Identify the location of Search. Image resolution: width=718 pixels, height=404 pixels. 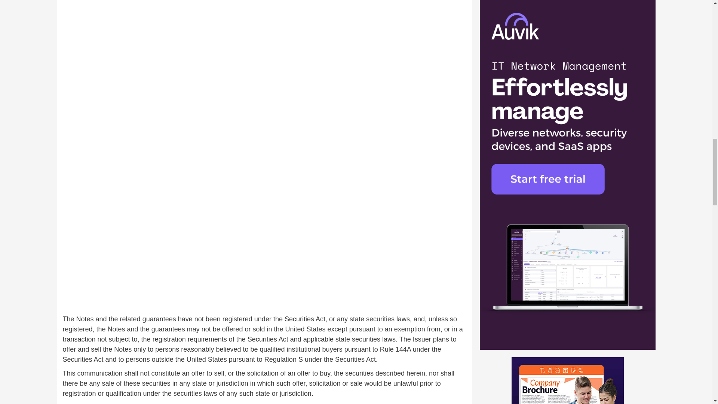
(629, 102).